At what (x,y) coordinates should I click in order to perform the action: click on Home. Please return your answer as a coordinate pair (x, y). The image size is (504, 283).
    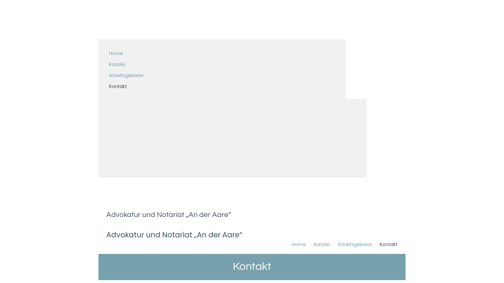
    Looking at the image, I should click on (222, 53).